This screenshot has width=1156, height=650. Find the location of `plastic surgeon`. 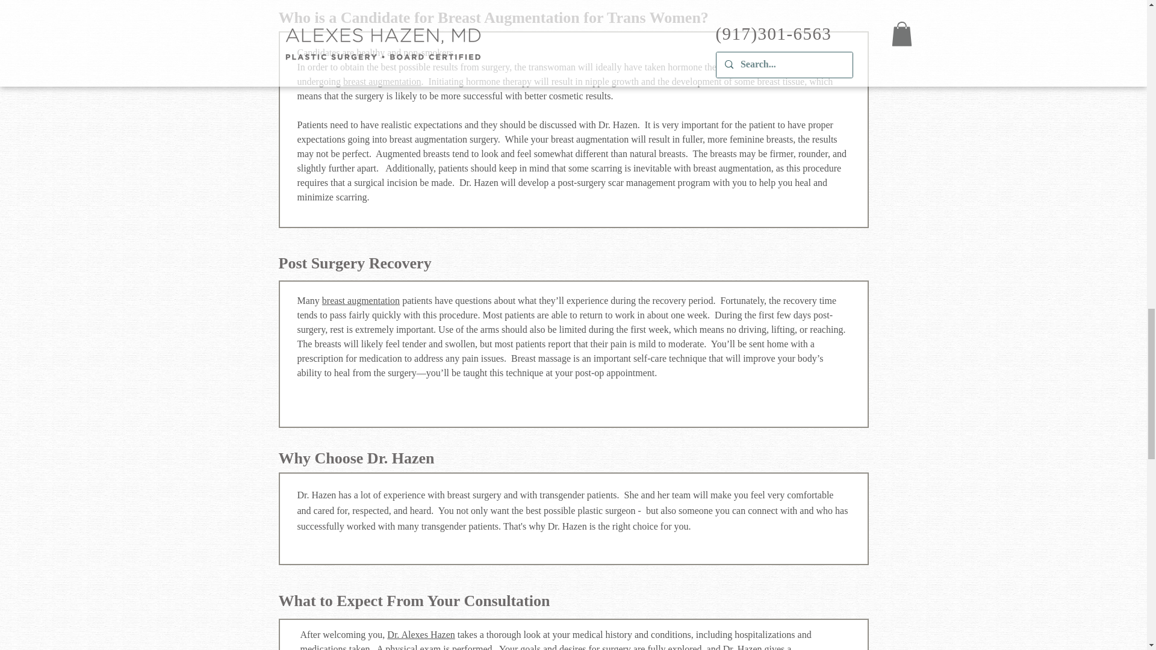

plastic surgeon is located at coordinates (606, 510).